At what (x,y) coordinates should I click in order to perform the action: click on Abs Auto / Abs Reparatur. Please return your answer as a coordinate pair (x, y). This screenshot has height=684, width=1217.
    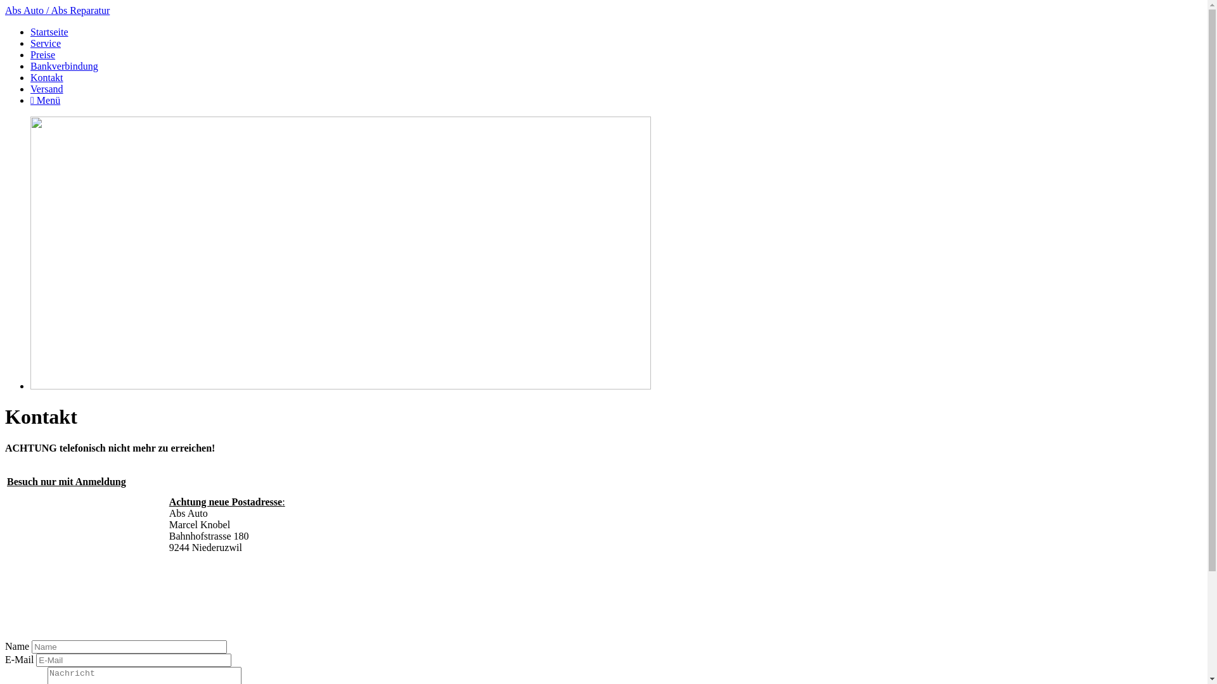
    Looking at the image, I should click on (57, 10).